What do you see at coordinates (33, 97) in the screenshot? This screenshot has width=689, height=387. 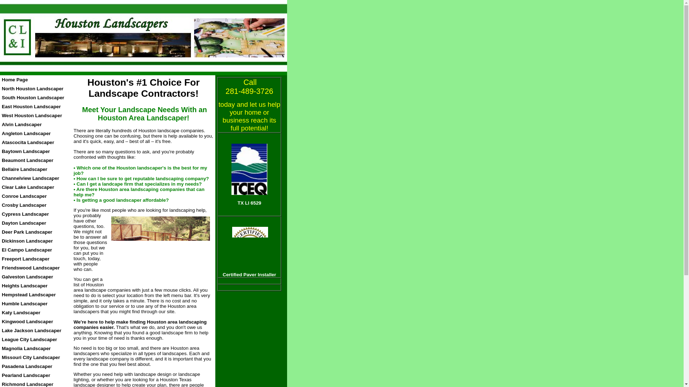 I see `South Houston Landscaper` at bounding box center [33, 97].